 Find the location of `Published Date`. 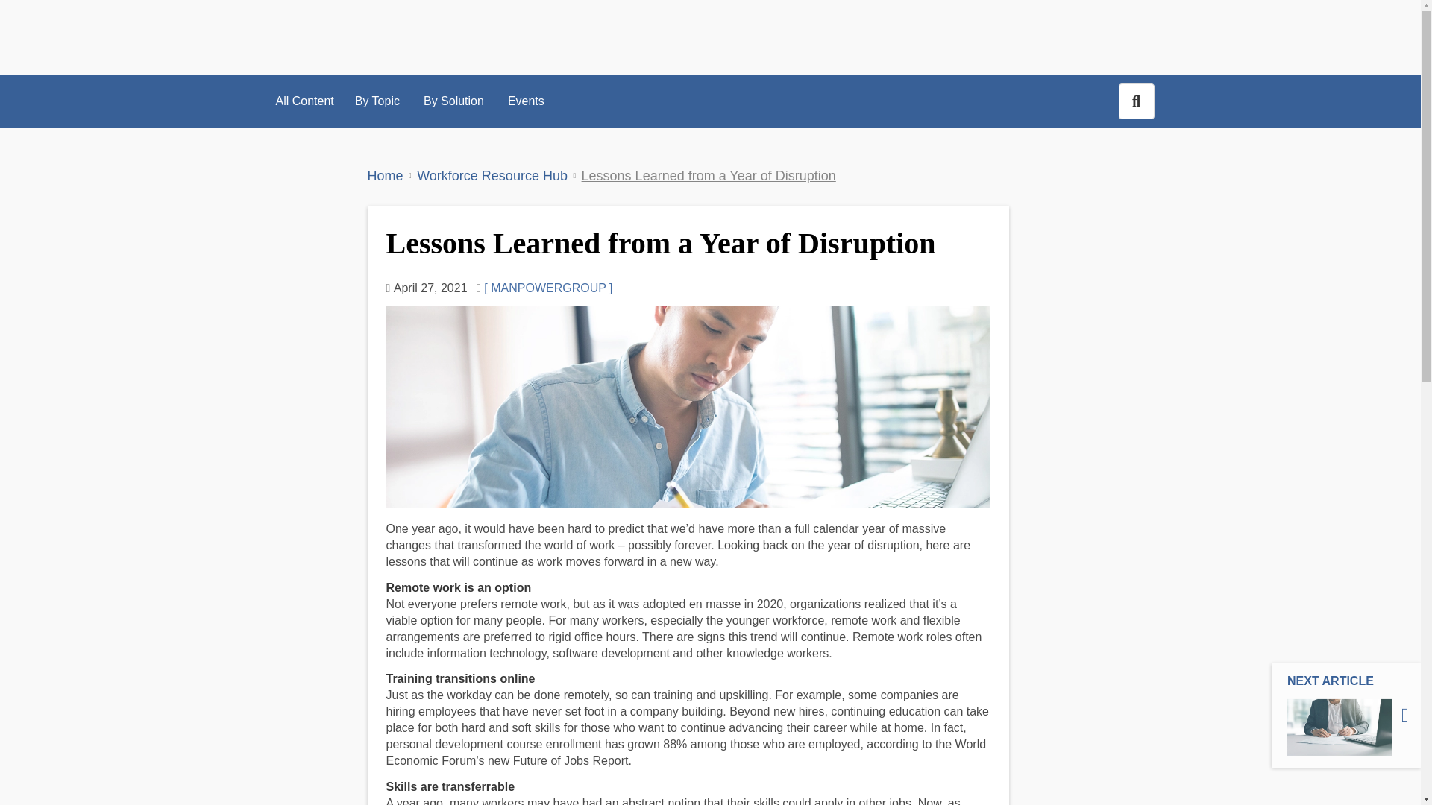

Published Date is located at coordinates (377, 101).